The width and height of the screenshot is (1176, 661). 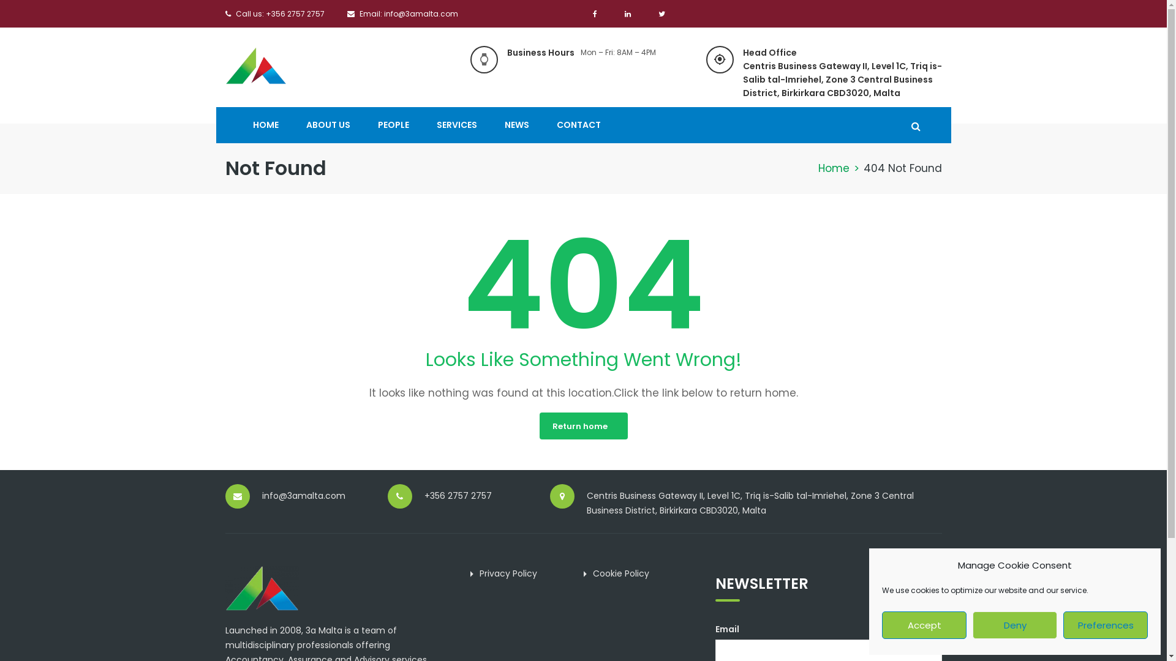 I want to click on SERVICES, so click(x=456, y=125).